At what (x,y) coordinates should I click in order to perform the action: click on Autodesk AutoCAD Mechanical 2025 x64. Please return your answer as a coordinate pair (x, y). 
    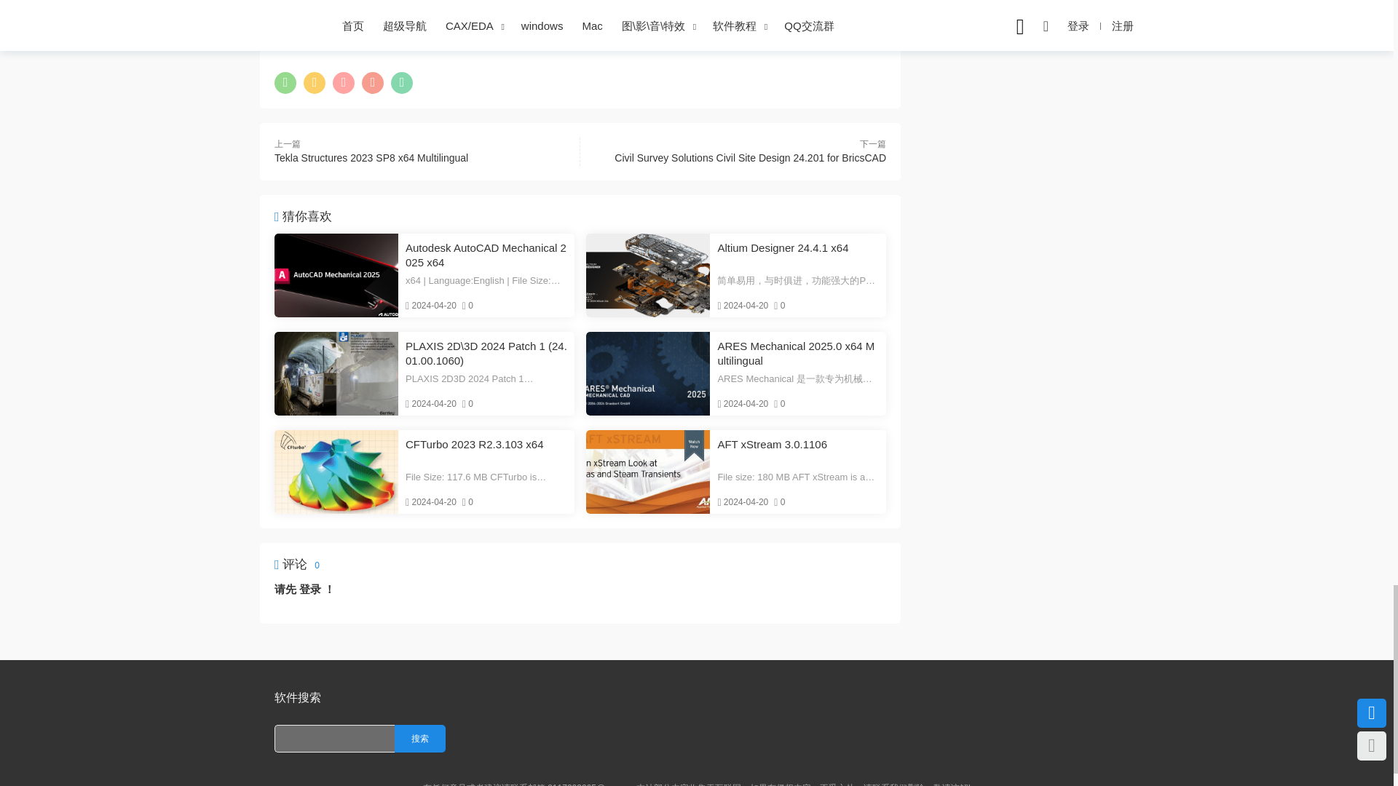
    Looking at the image, I should click on (336, 275).